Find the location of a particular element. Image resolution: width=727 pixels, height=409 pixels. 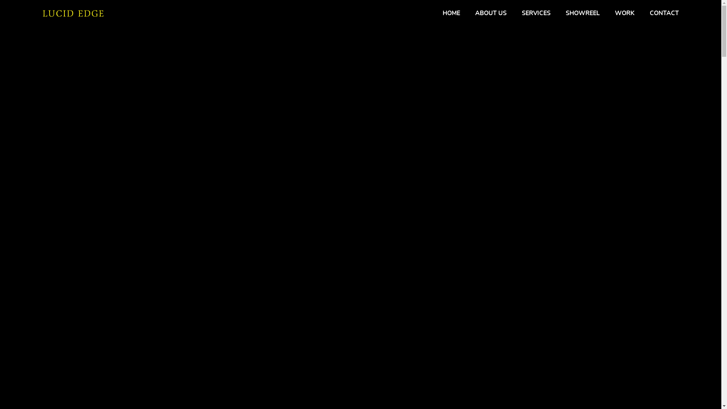

SERVICES is located at coordinates (536, 14).